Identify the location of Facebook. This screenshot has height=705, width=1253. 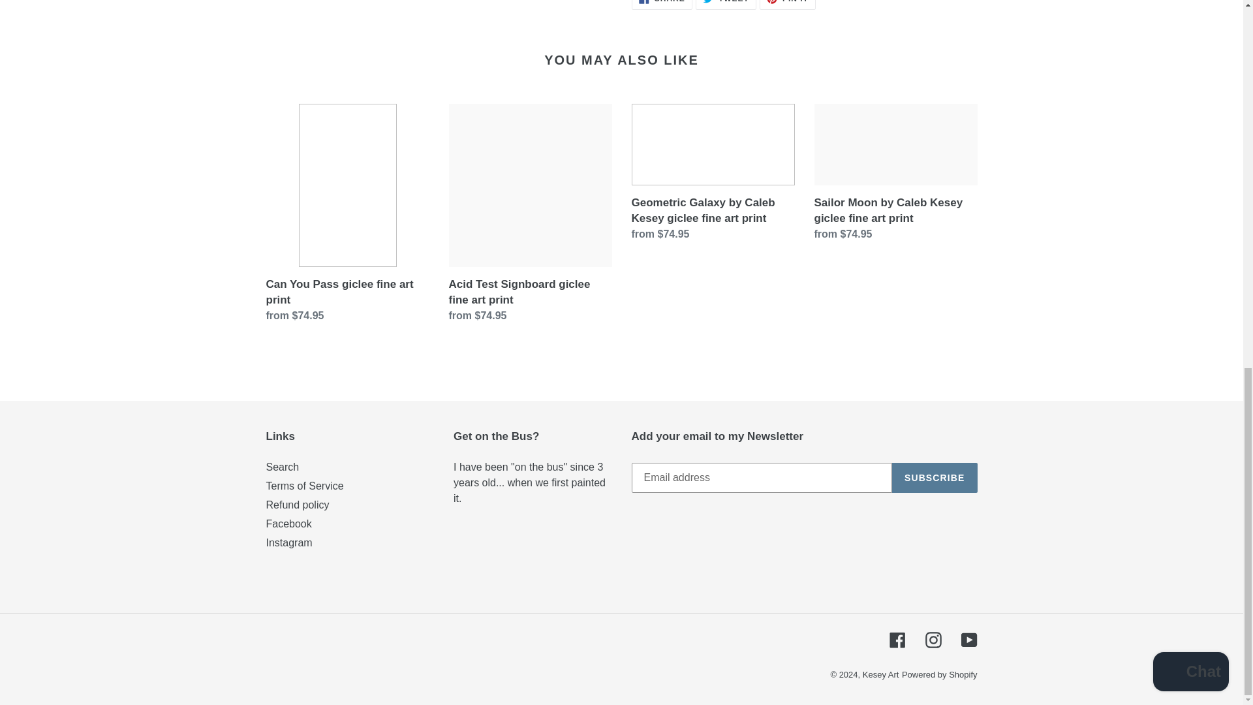
(288, 524).